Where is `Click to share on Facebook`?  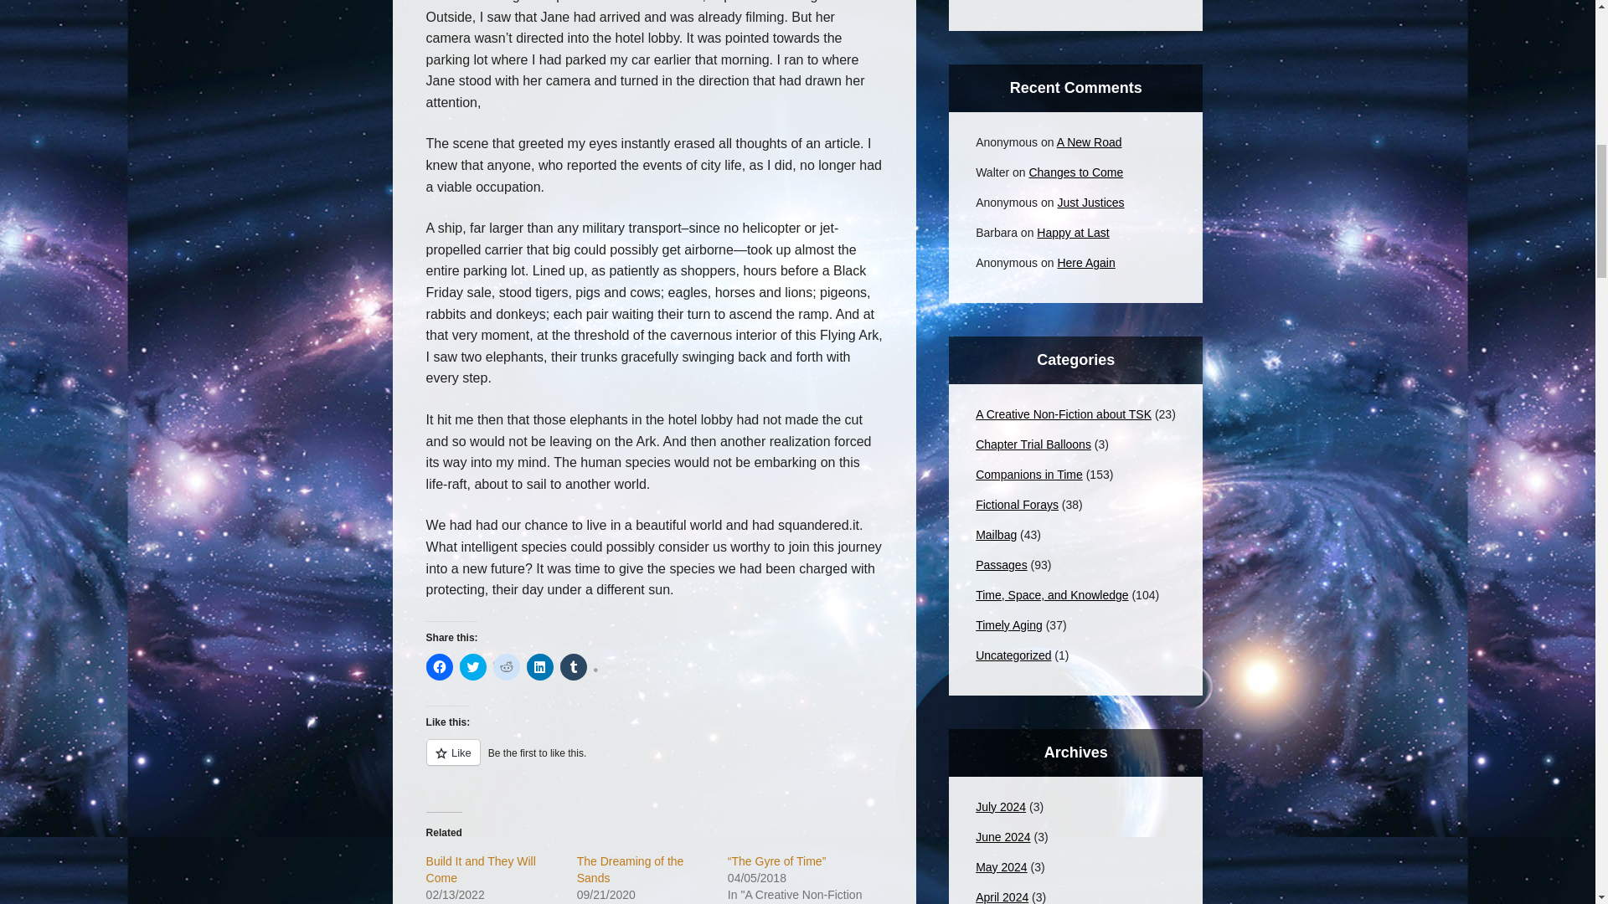
Click to share on Facebook is located at coordinates (439, 666).